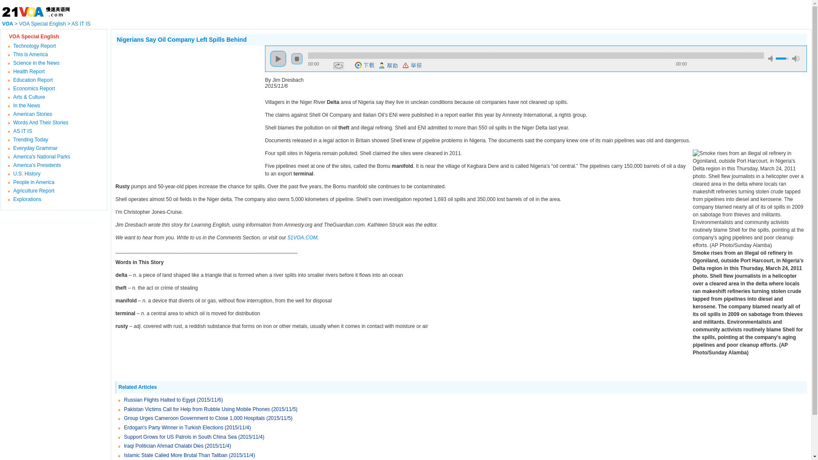  Describe the element at coordinates (181, 437) in the screenshot. I see `Support Grows for US Patrols in South China Sea` at that location.